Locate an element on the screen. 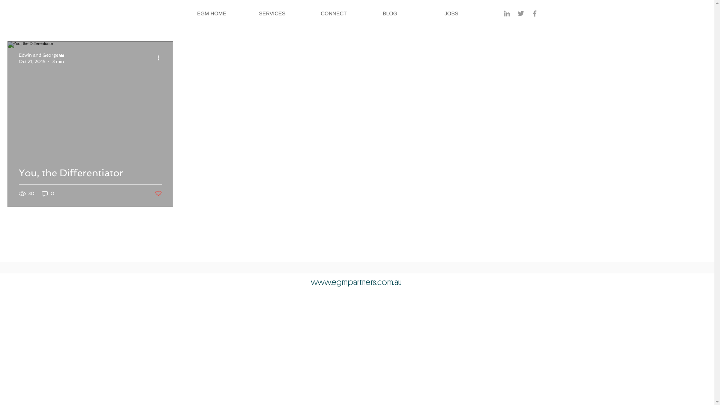 This screenshot has height=405, width=720. Log in / Sign up is located at coordinates (677, 19).